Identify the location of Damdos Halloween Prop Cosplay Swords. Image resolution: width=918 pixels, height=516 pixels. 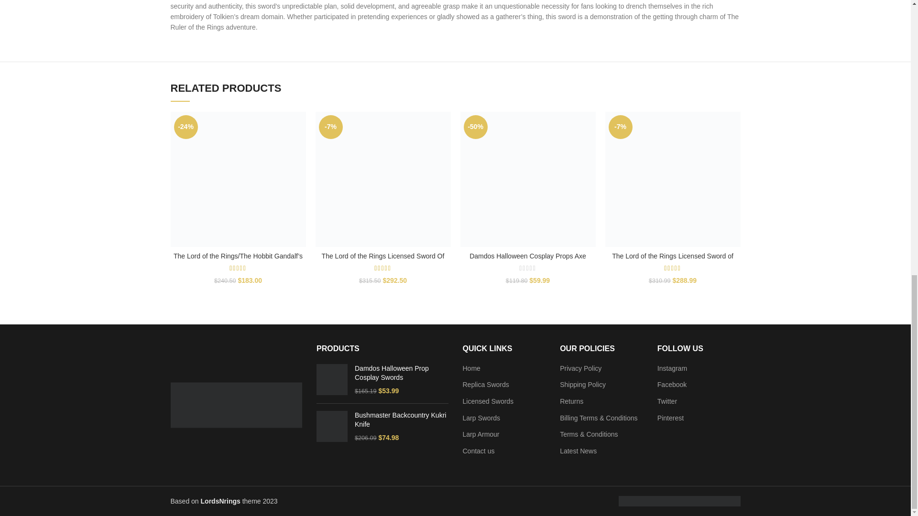
(402, 374).